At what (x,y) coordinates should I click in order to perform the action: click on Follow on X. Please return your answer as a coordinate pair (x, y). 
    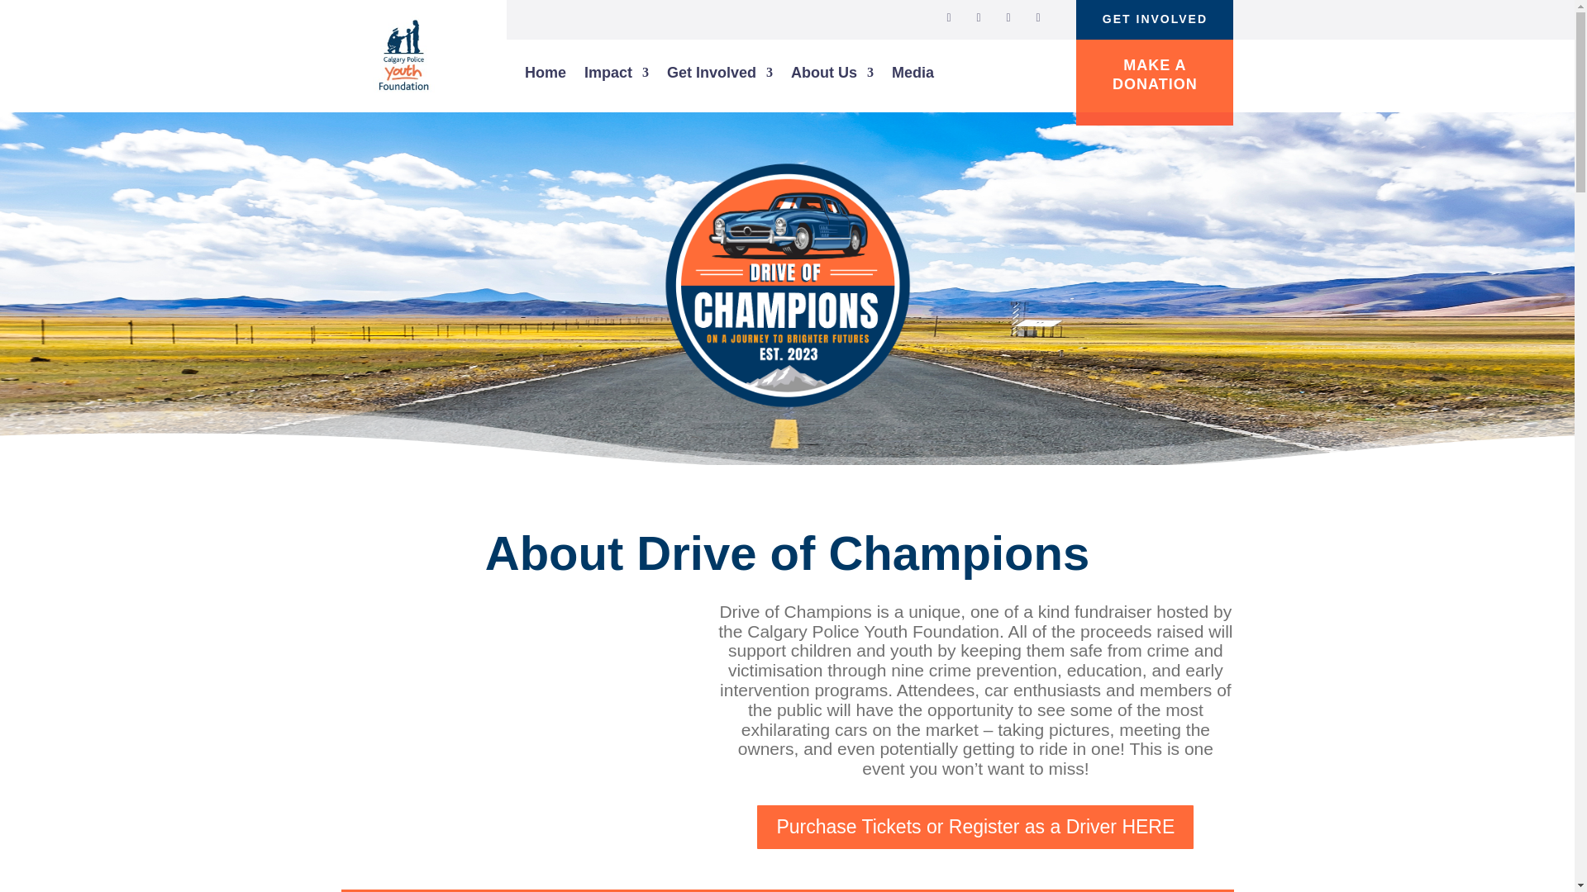
    Looking at the image, I should click on (949, 17).